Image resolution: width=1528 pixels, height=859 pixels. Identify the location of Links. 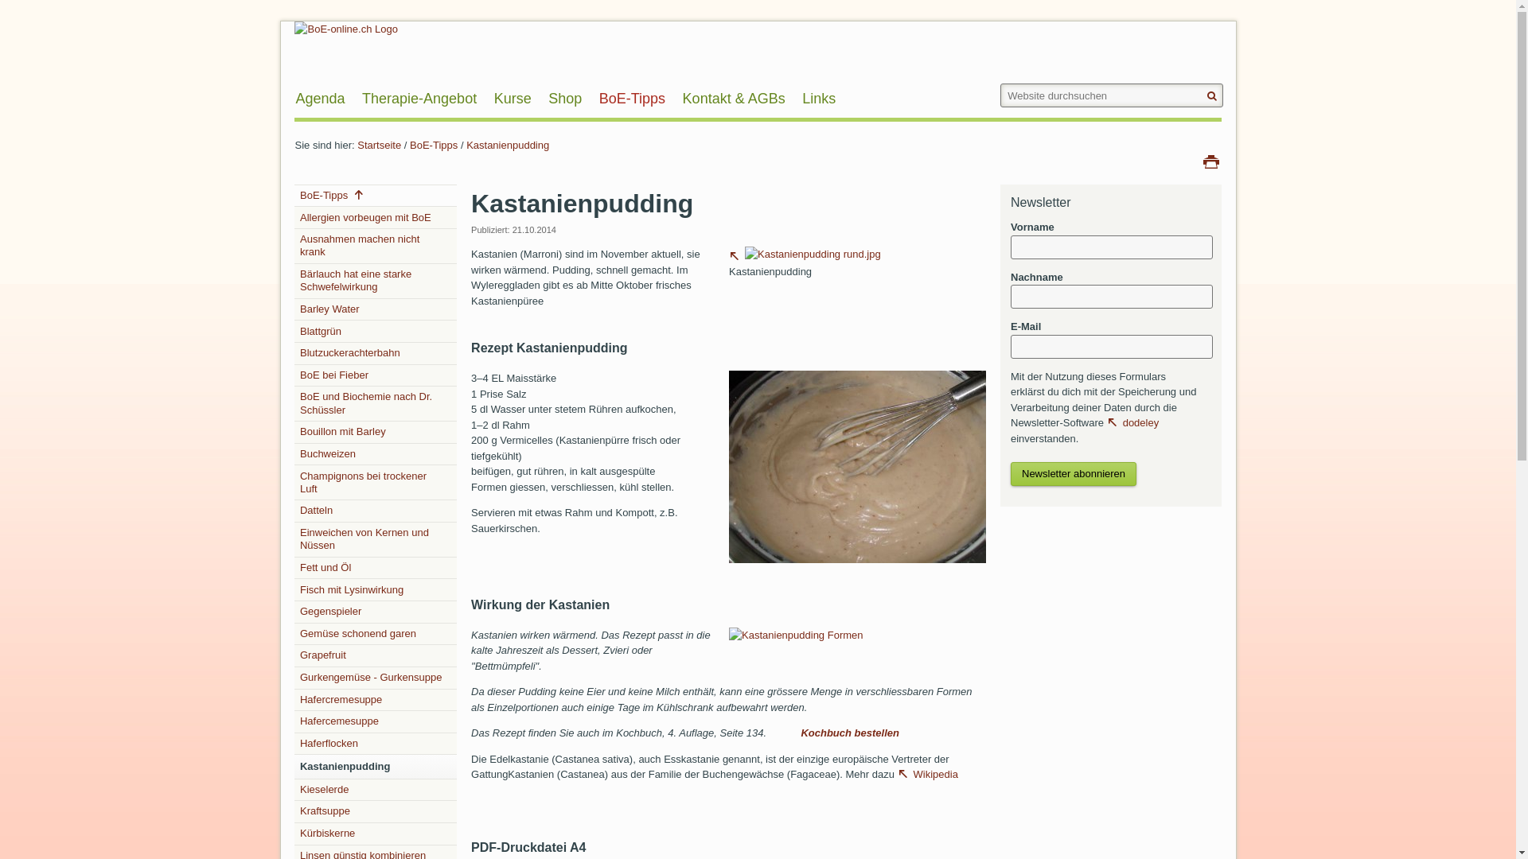
(819, 99).